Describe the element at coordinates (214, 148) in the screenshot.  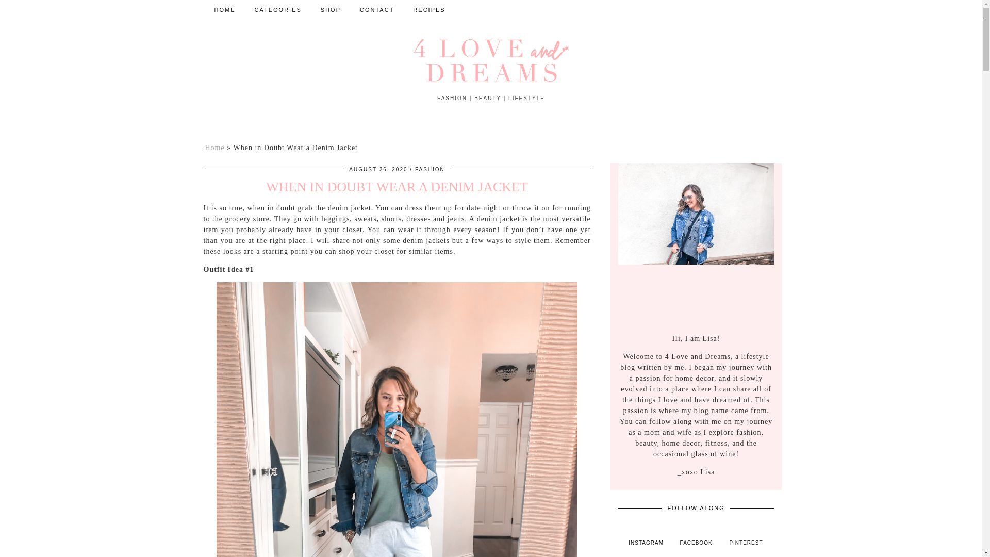
I see `Home` at that location.